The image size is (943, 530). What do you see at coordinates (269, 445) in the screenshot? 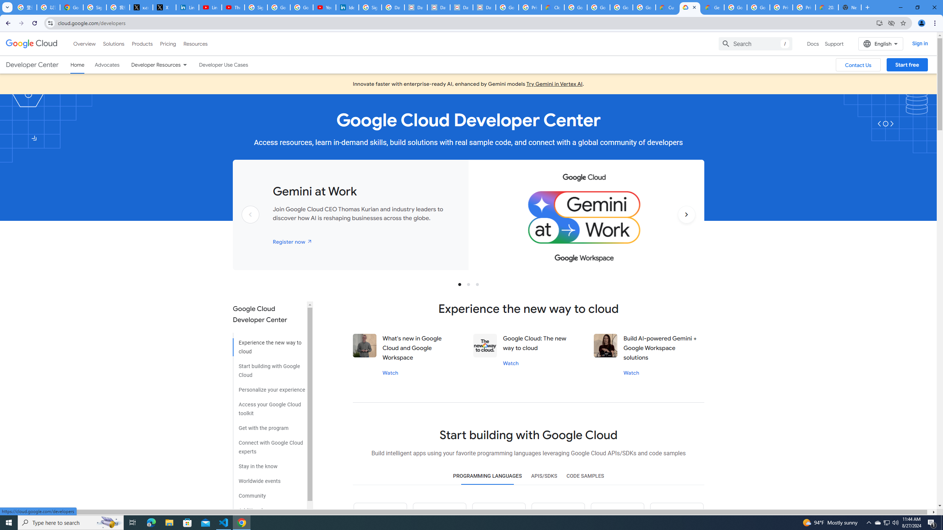
I see `Connect with Google Cloud experts` at bounding box center [269, 445].